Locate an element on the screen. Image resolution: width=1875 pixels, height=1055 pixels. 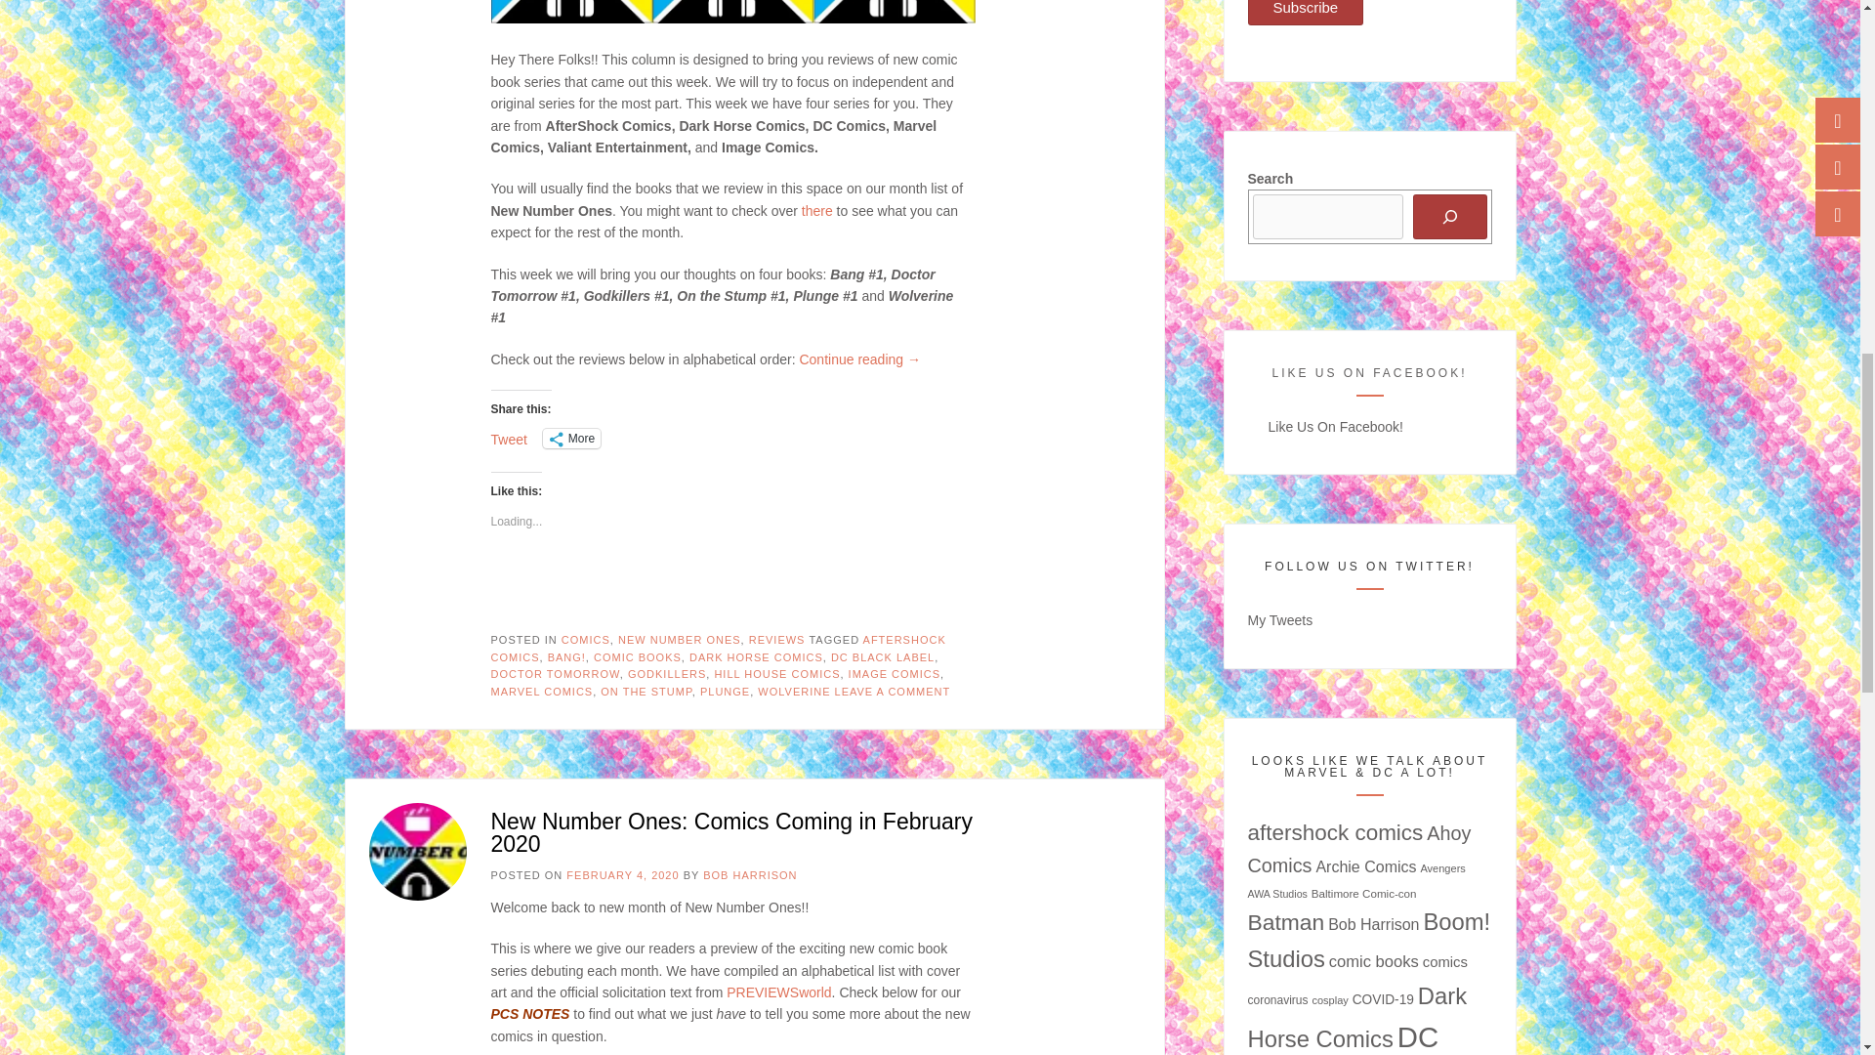
Like or Reblog is located at coordinates (732, 590).